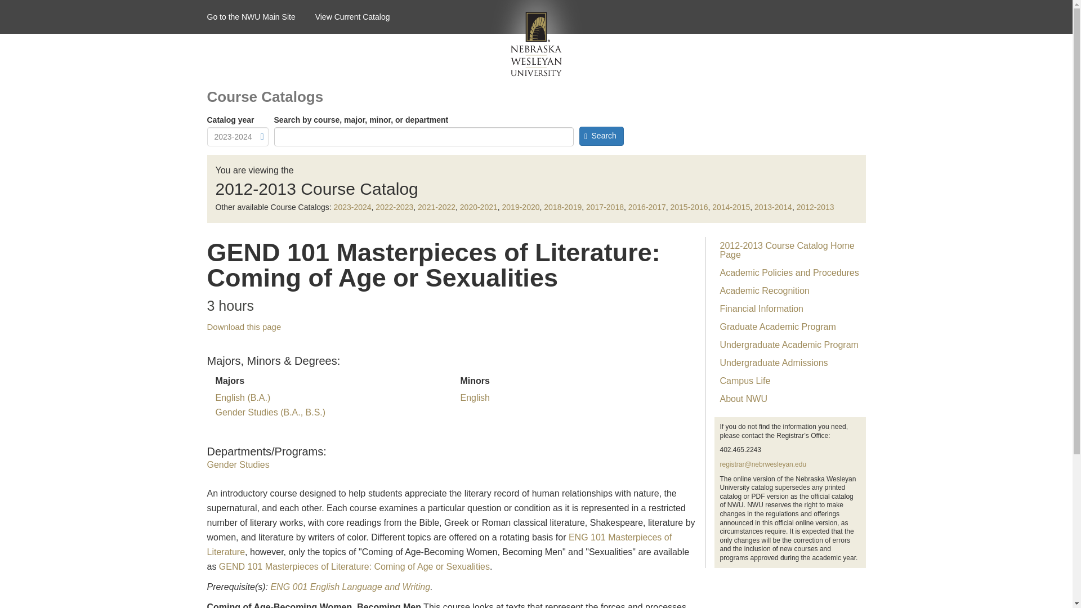 The image size is (1081, 608). What do you see at coordinates (789, 309) in the screenshot?
I see `Financial Information` at bounding box center [789, 309].